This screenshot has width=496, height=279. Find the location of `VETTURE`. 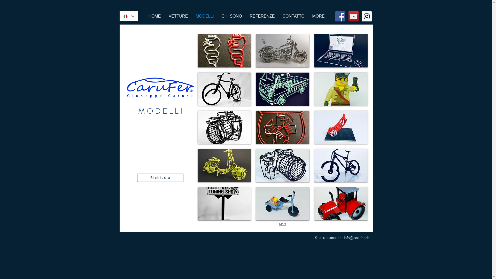

VETTURE is located at coordinates (178, 16).